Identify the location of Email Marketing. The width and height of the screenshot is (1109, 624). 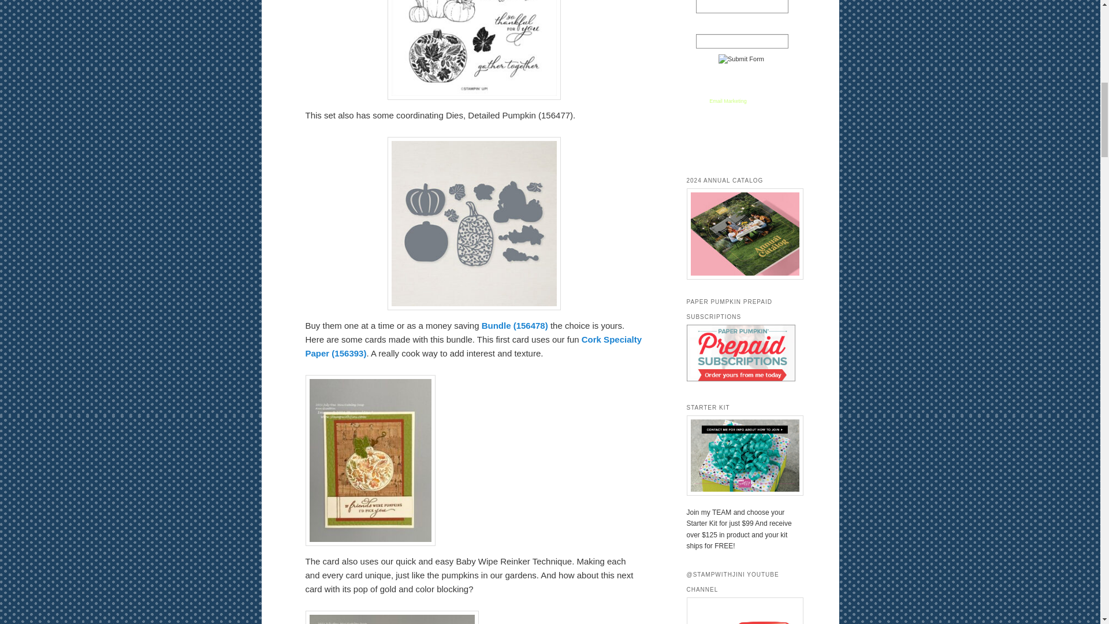
(728, 101).